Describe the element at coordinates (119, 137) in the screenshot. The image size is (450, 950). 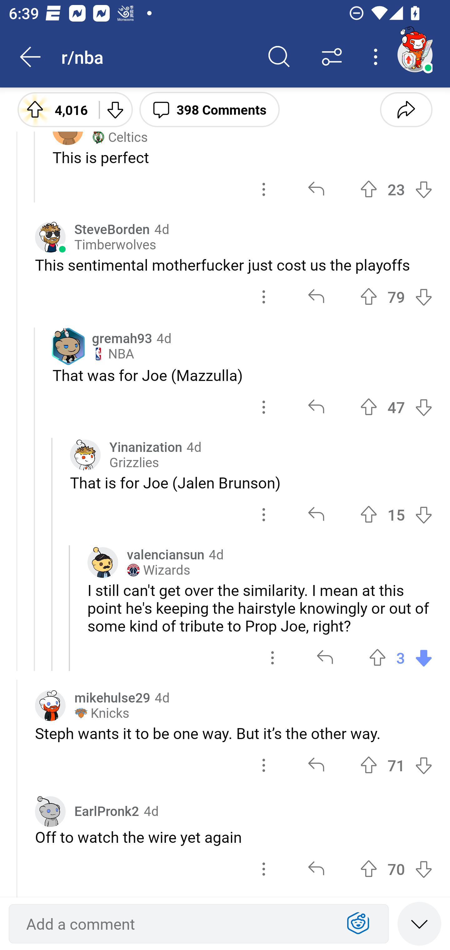
I see `￼ Celtics` at that location.